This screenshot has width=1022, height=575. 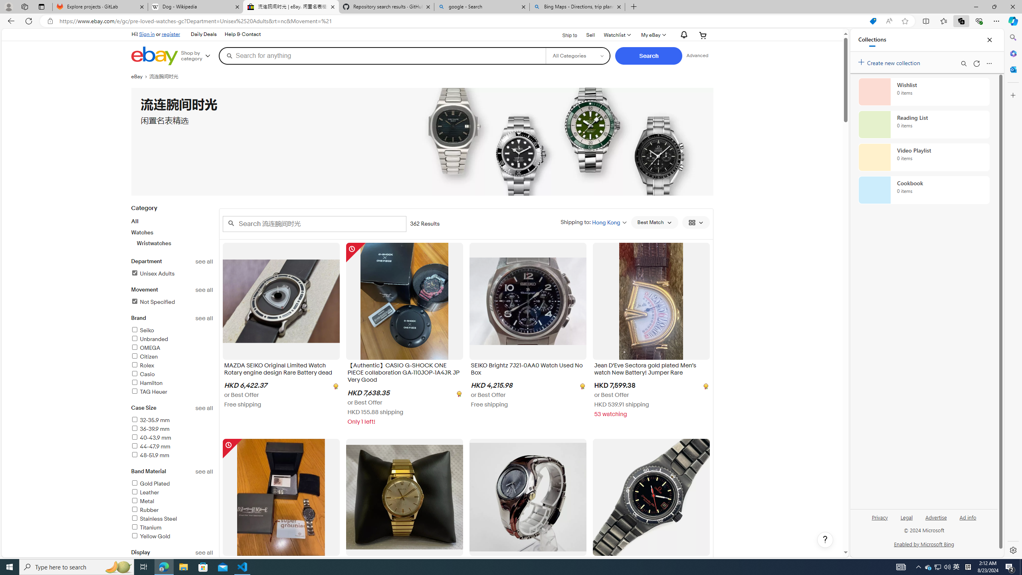 What do you see at coordinates (172, 339) in the screenshot?
I see `Unbranded` at bounding box center [172, 339].